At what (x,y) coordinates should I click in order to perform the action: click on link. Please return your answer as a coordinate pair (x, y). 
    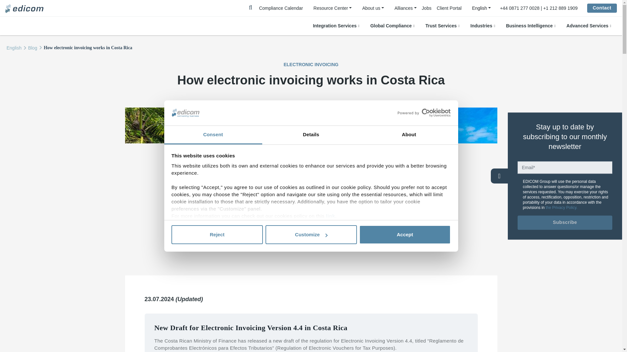
    Looking at the image, I should click on (330, 216).